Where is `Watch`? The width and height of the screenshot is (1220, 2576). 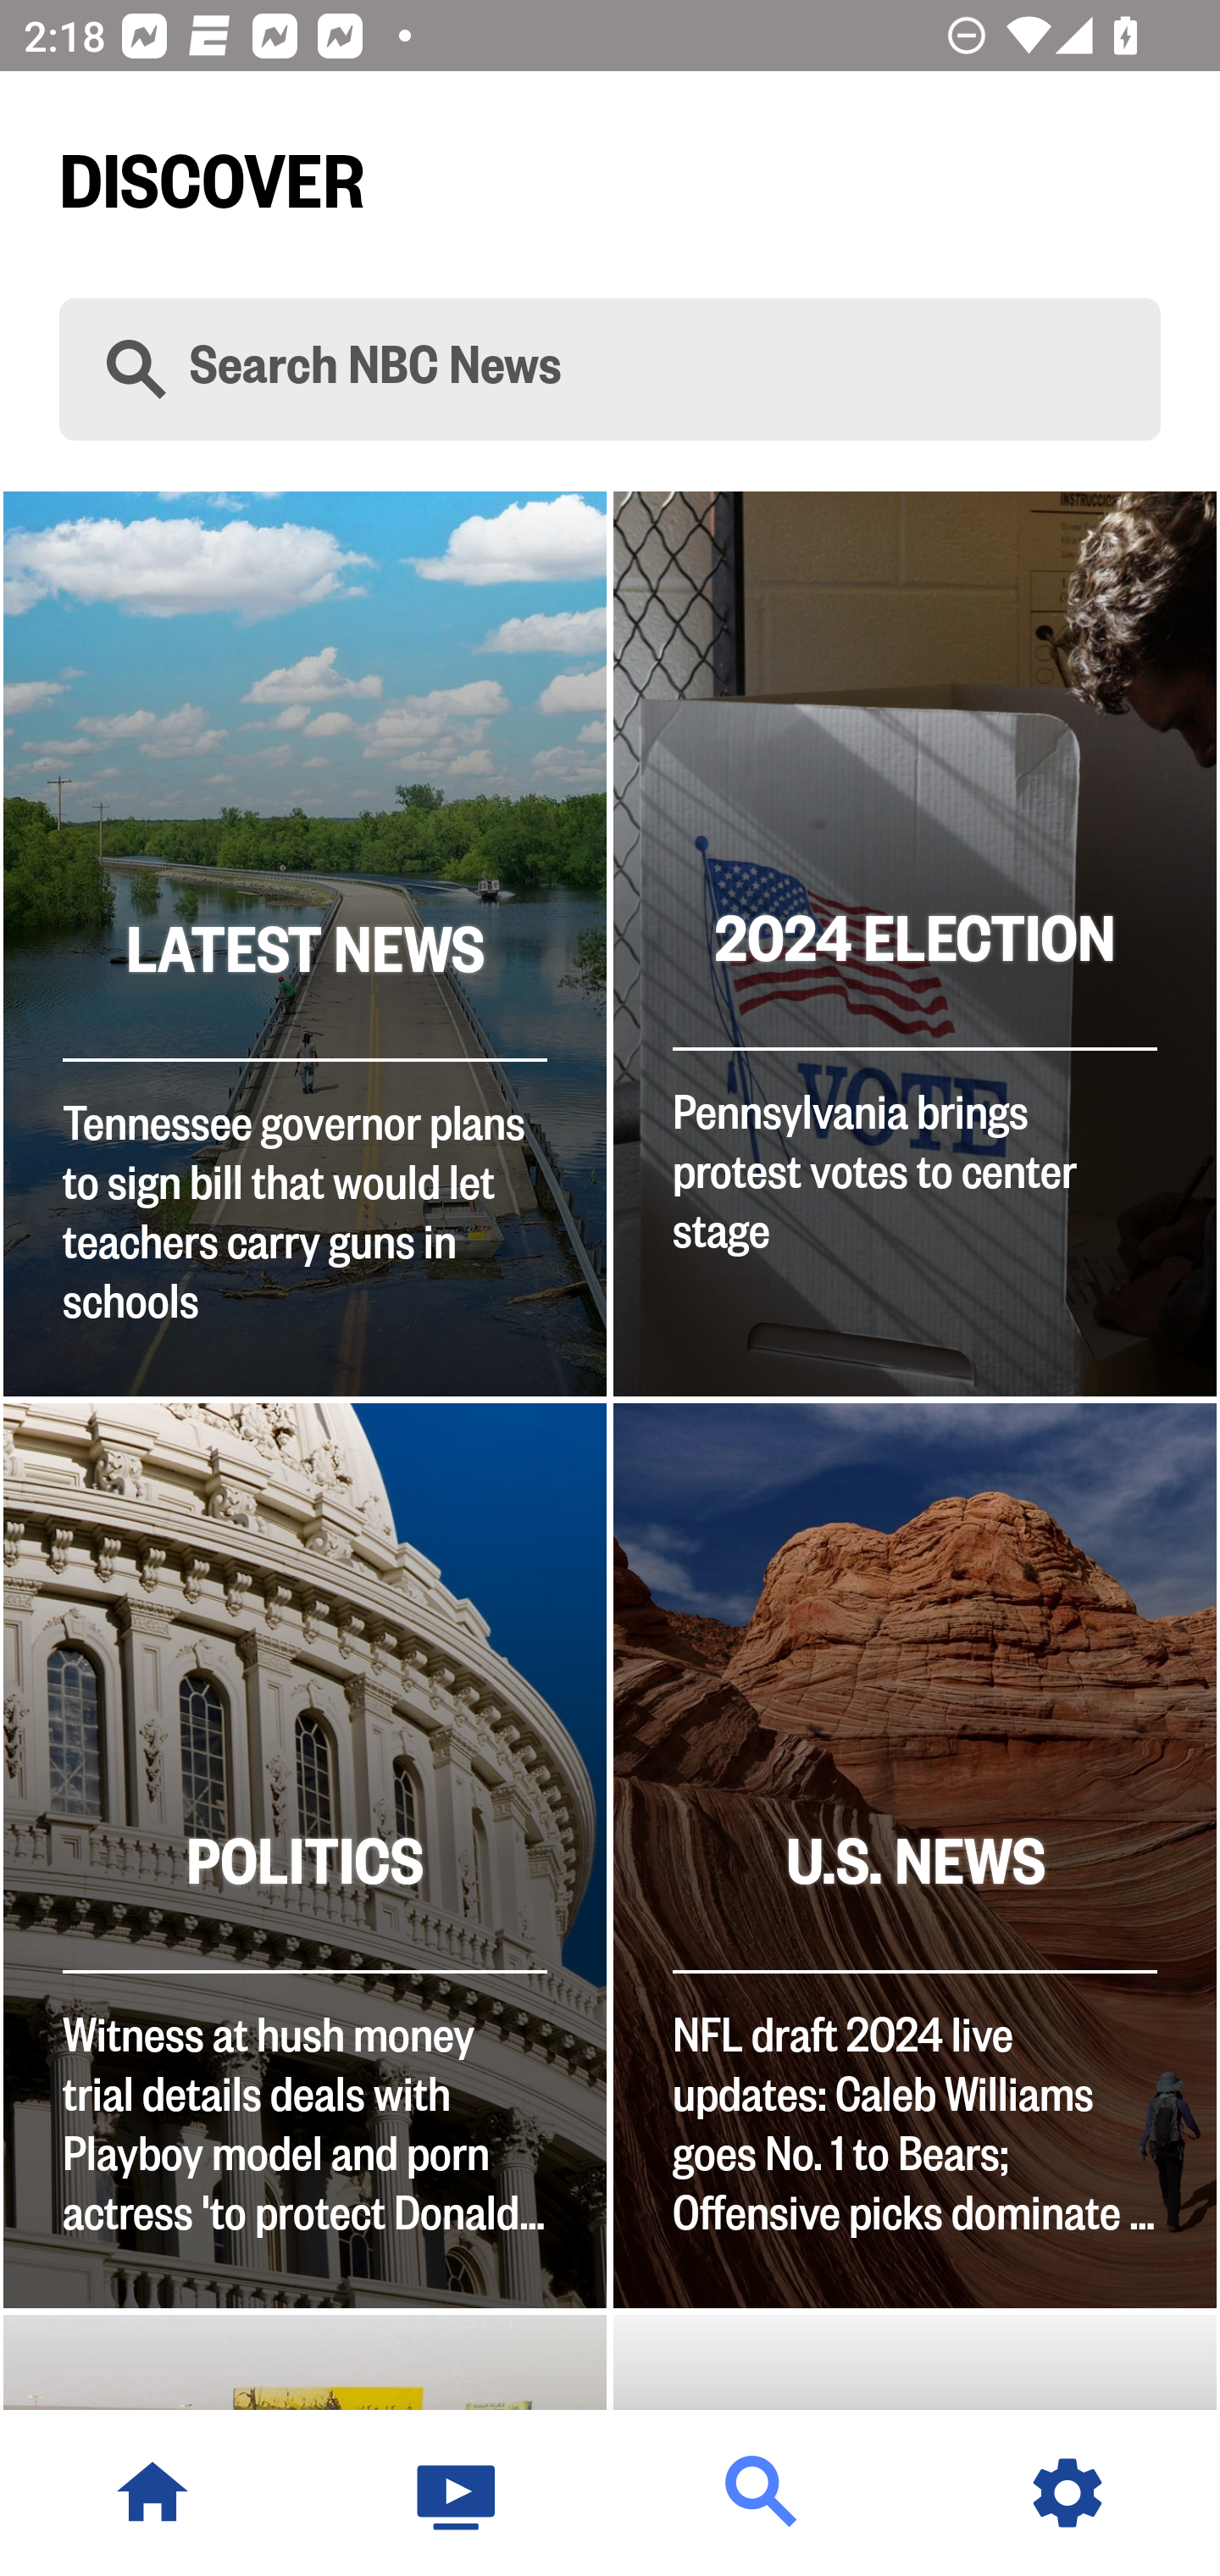 Watch is located at coordinates (457, 2493).